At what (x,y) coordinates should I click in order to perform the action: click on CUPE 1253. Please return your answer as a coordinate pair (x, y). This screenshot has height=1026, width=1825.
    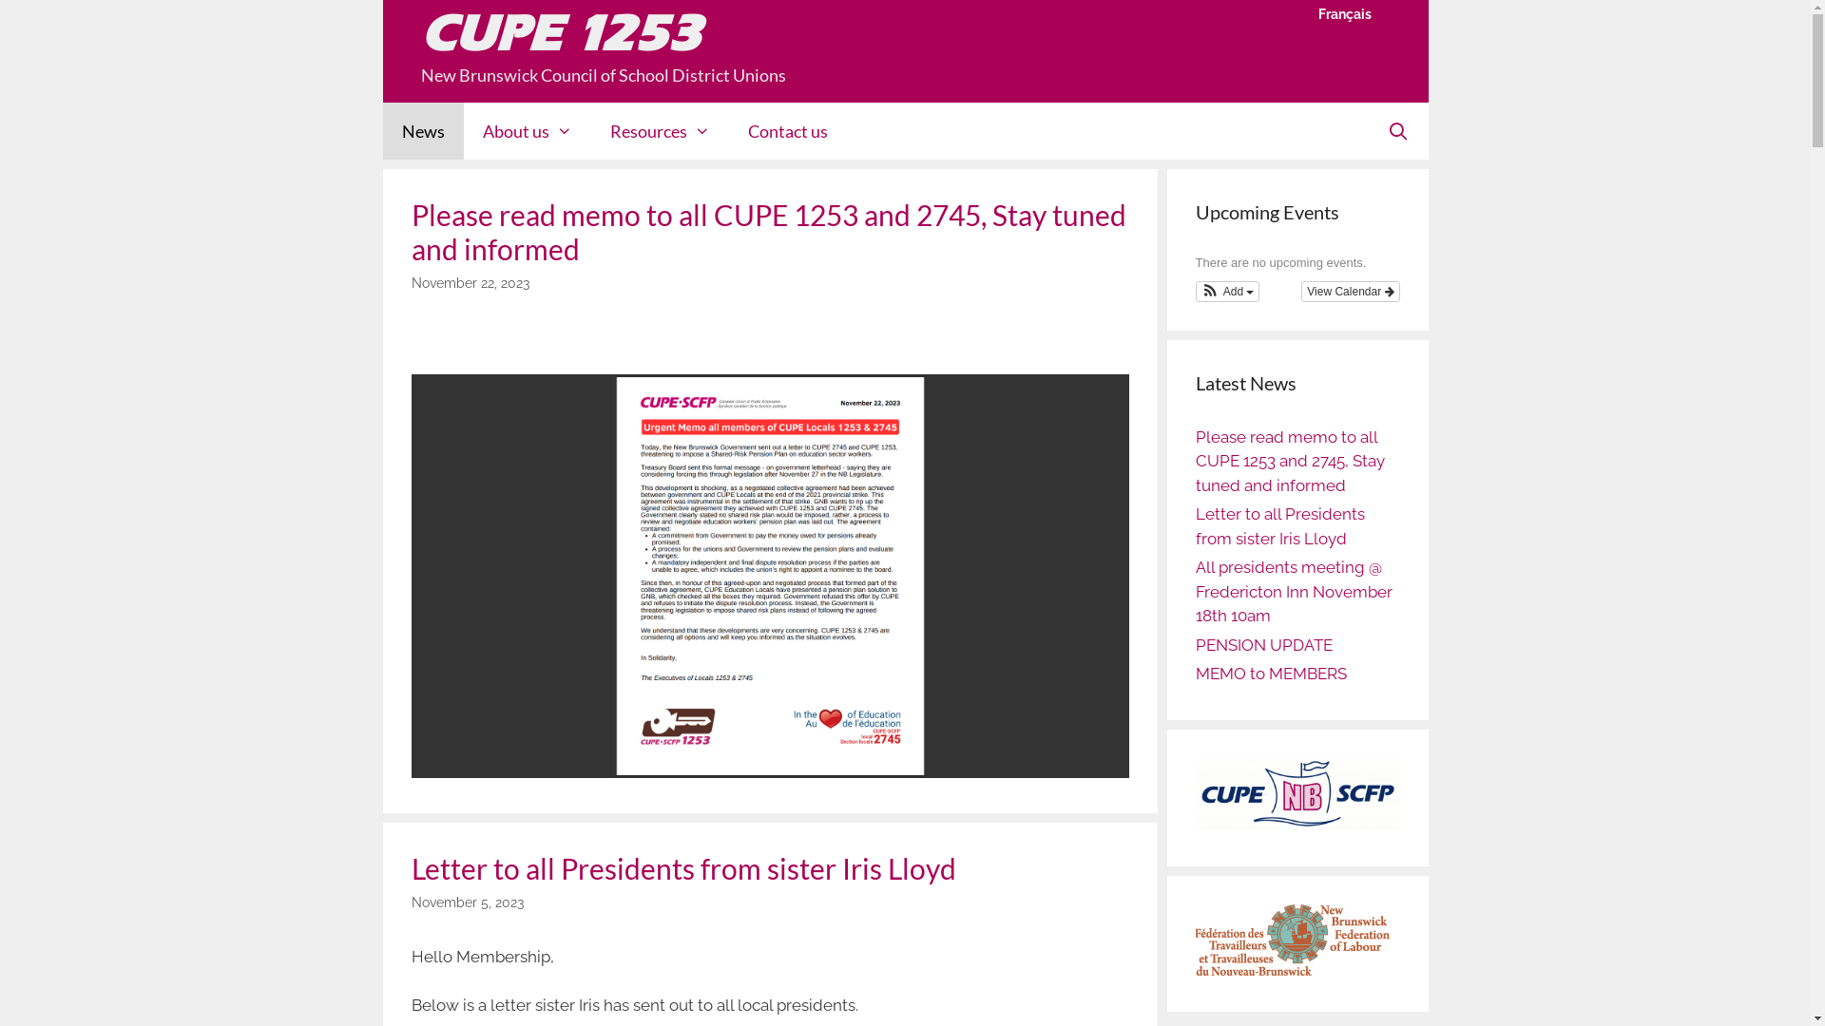
    Looking at the image, I should click on (560, 33).